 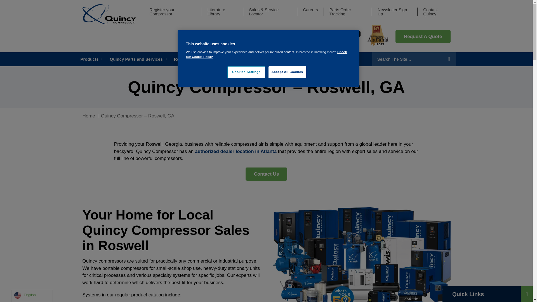 I want to click on Register your Compressor, so click(x=172, y=12).